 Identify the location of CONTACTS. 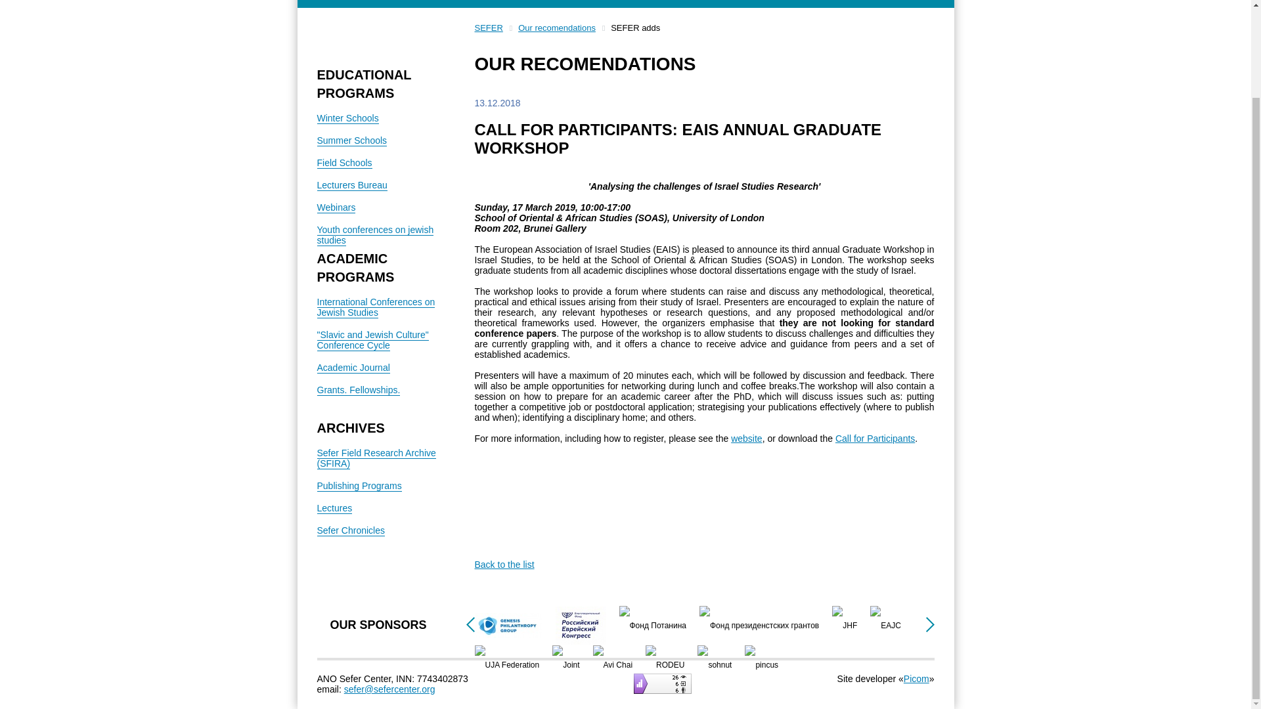
(844, 4).